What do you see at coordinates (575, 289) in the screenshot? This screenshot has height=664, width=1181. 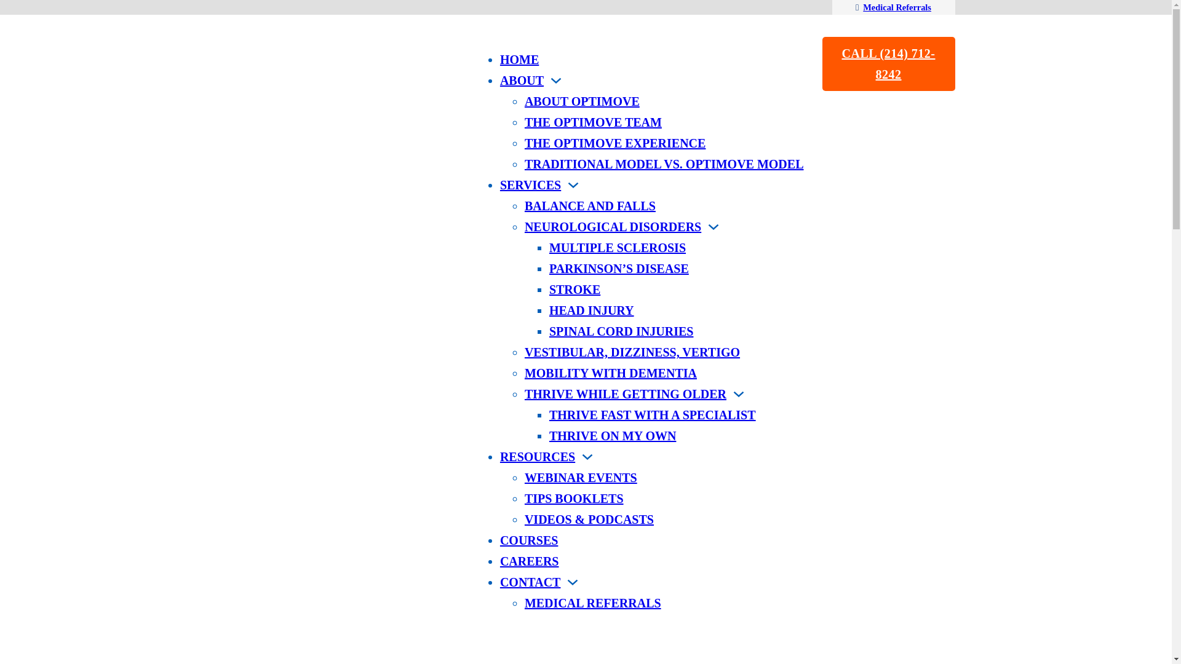 I see `STROKE` at bounding box center [575, 289].